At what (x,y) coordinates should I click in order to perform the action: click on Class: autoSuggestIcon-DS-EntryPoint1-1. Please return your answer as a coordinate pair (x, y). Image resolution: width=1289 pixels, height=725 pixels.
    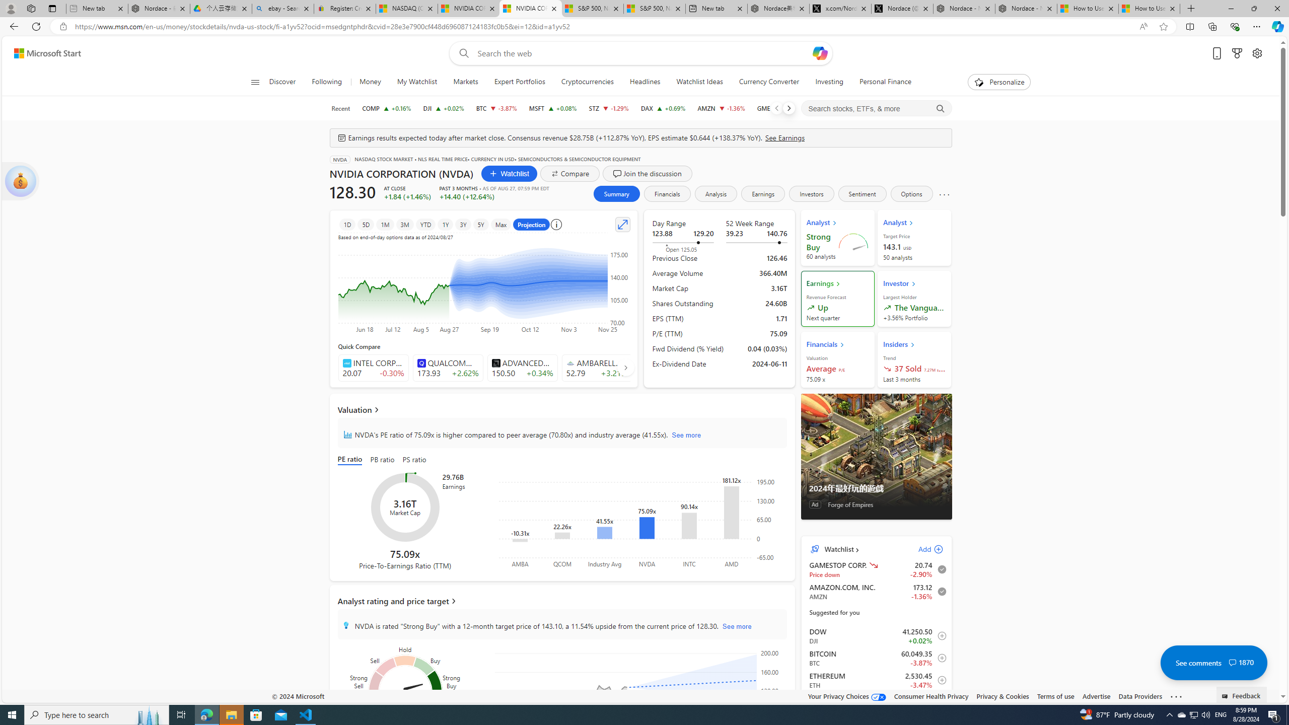
    Looking at the image, I should click on (570, 362).